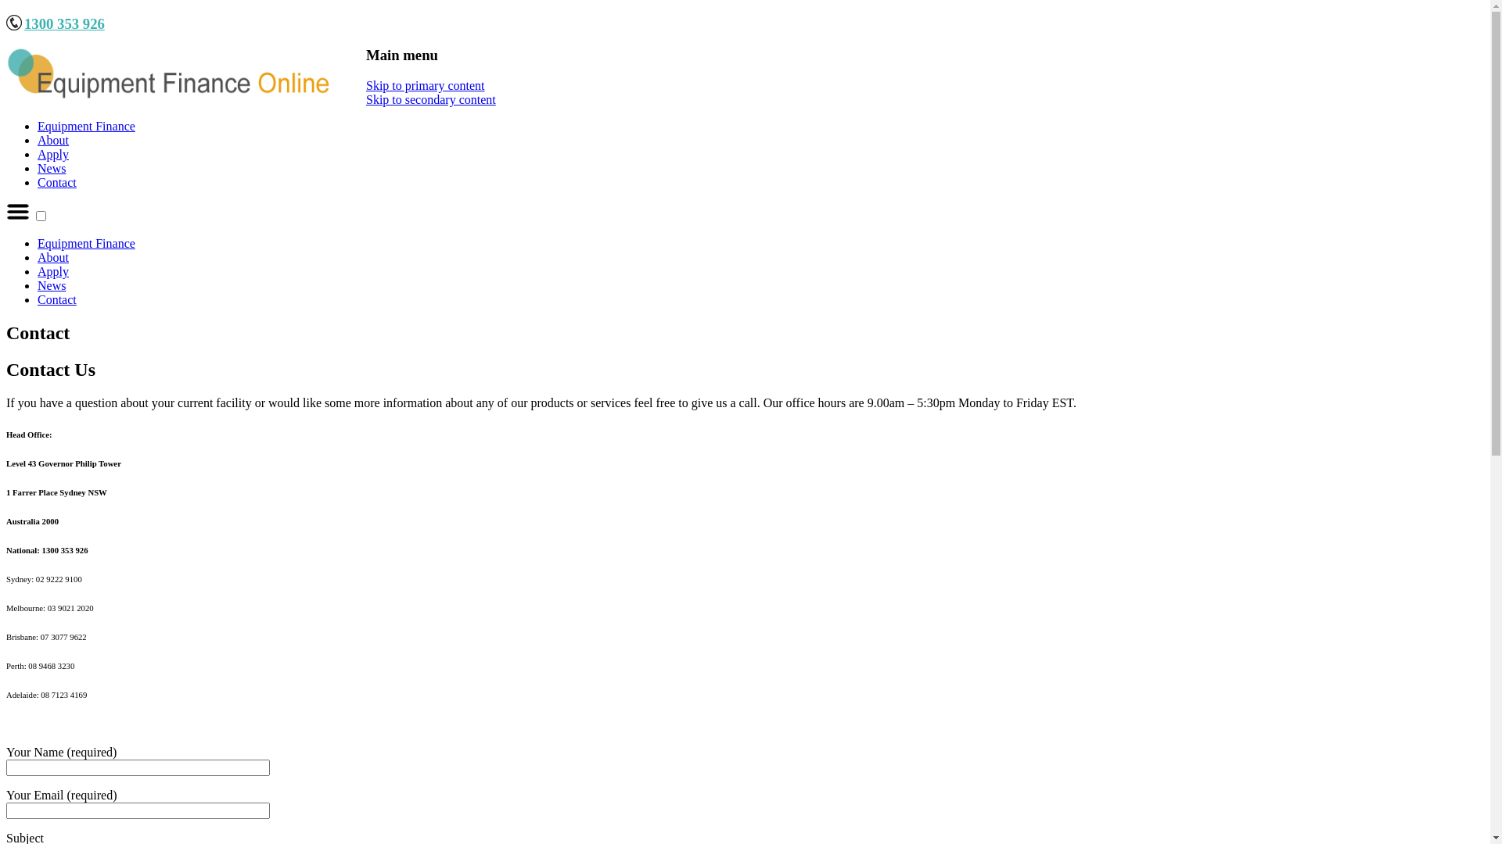 This screenshot has height=844, width=1502. I want to click on Contact, so click(57, 300).